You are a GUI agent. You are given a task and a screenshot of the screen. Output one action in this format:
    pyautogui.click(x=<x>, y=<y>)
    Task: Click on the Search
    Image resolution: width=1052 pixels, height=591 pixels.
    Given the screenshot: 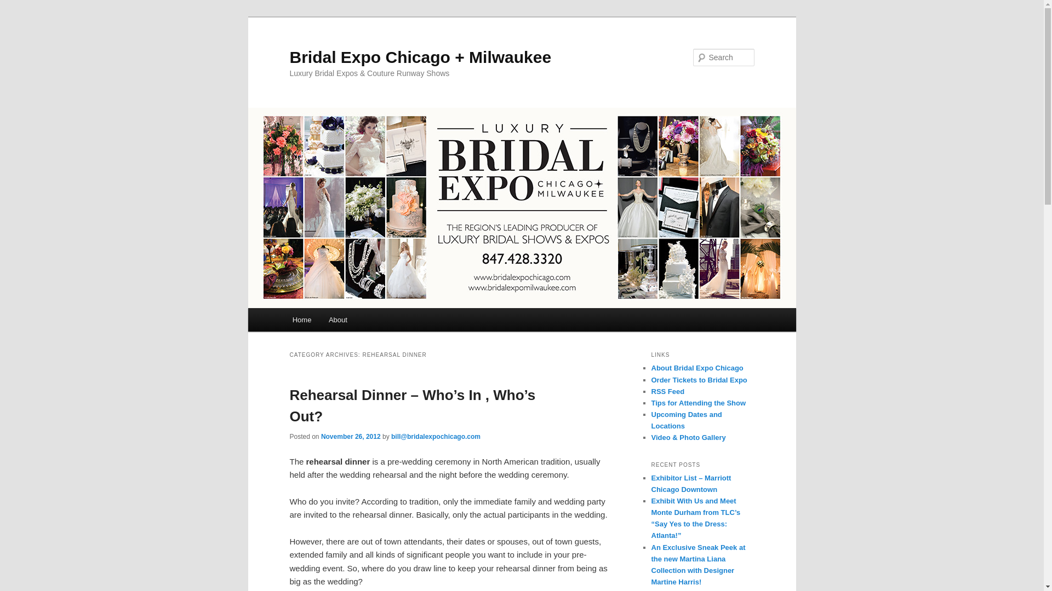 What is the action you would take?
    pyautogui.click(x=18, y=6)
    